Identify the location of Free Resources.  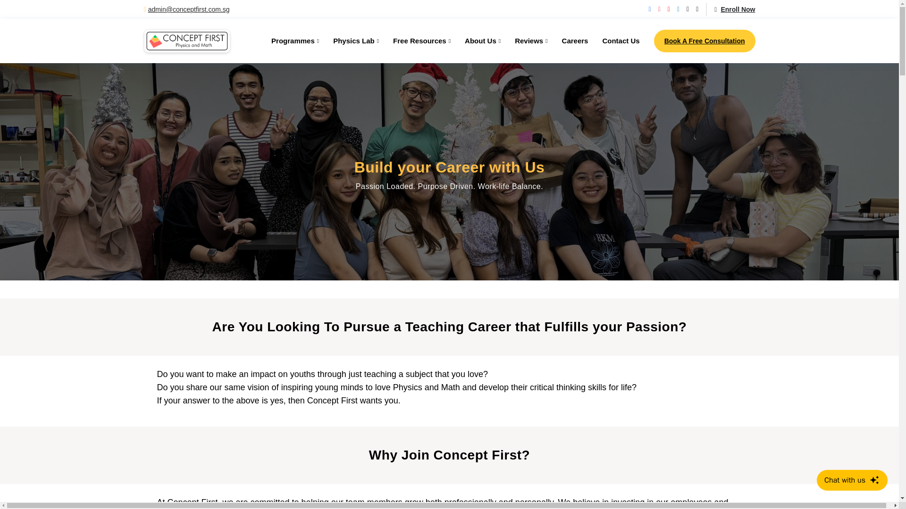
(414, 41).